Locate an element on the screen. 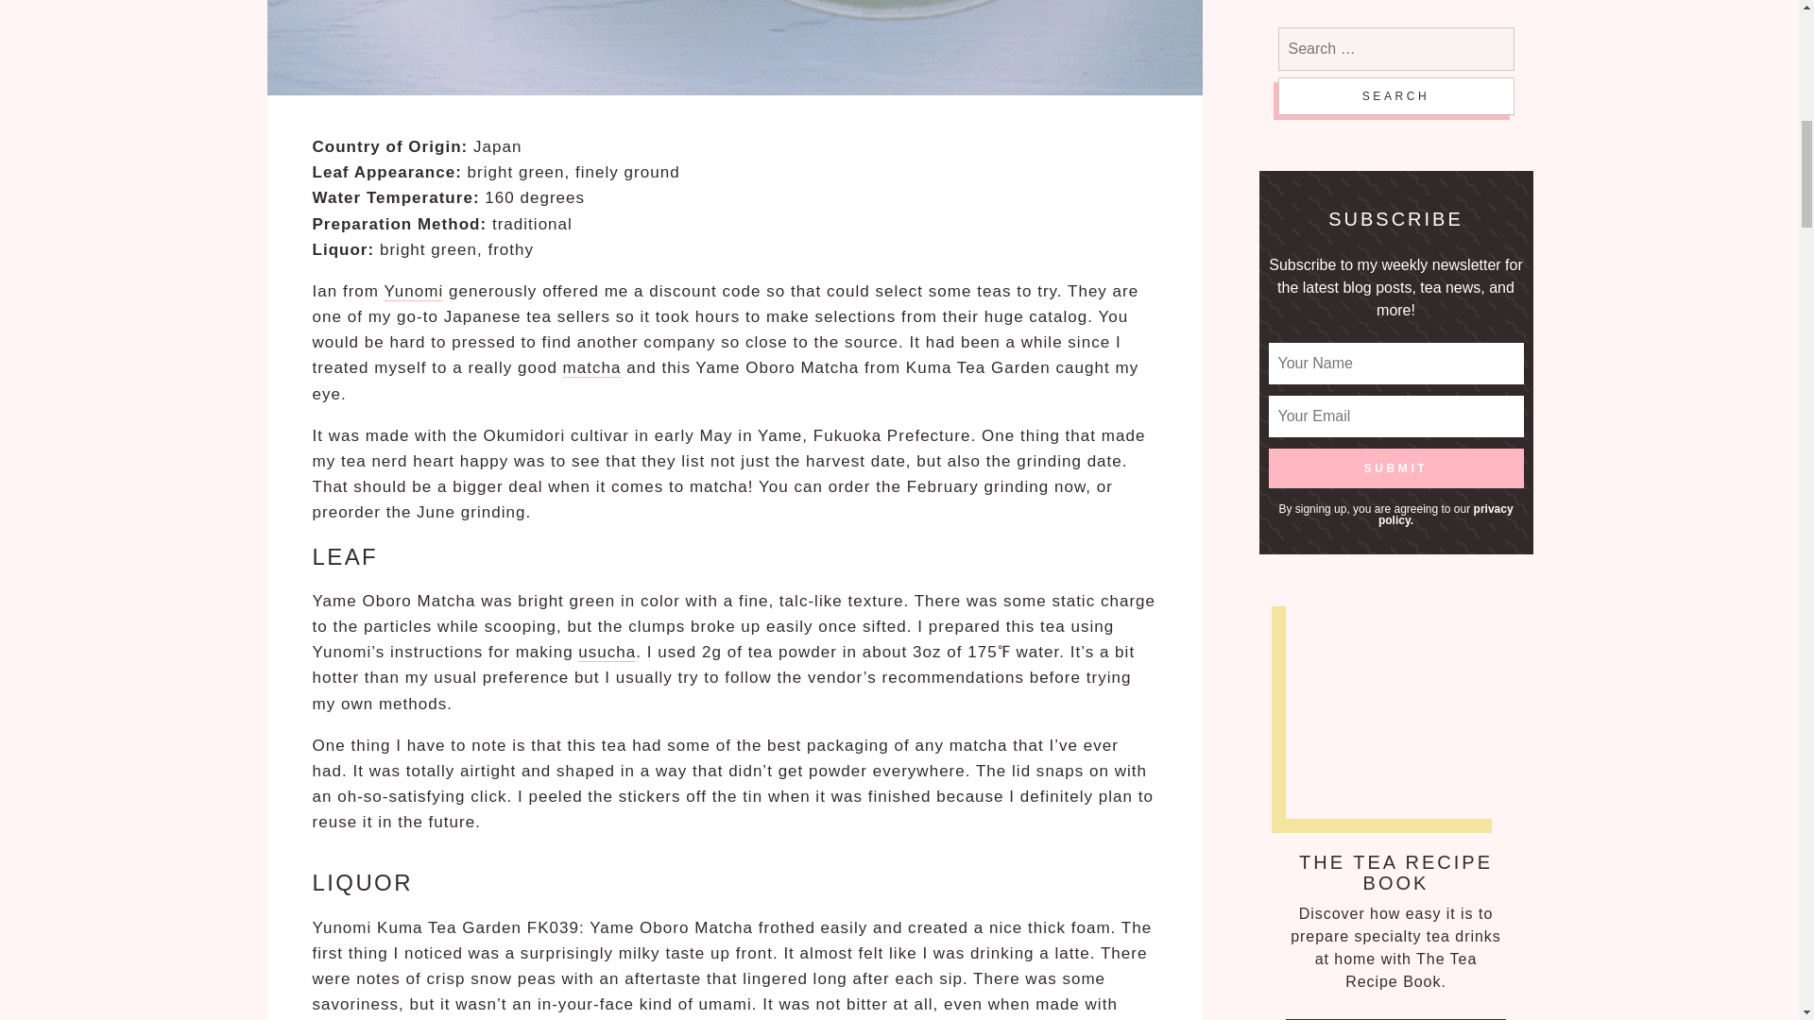 This screenshot has height=1020, width=1814. Submit is located at coordinates (1395, 468).